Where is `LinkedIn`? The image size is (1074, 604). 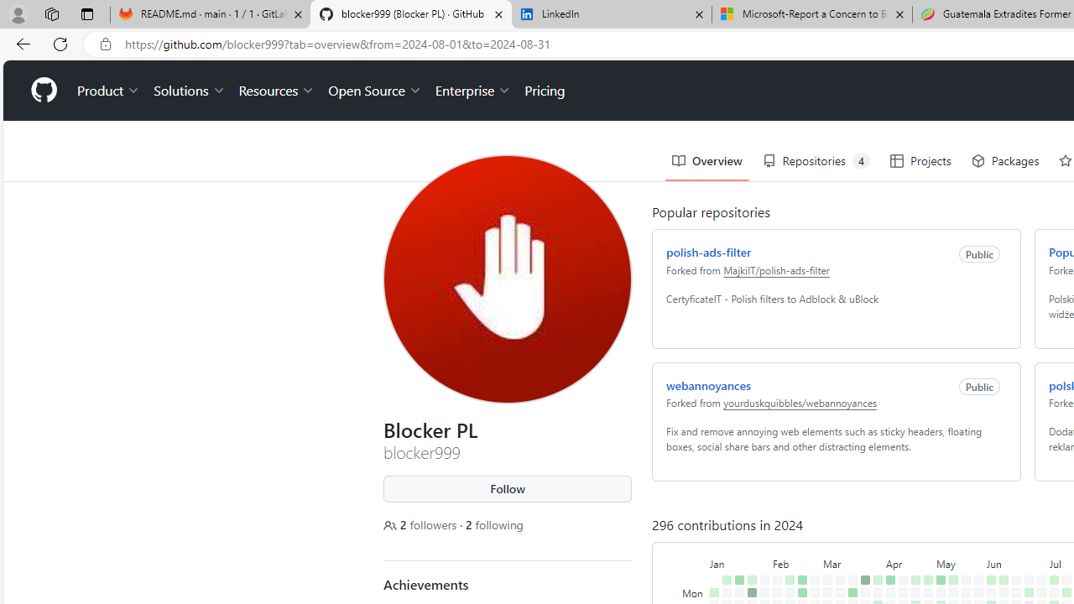 LinkedIn is located at coordinates (612, 15).